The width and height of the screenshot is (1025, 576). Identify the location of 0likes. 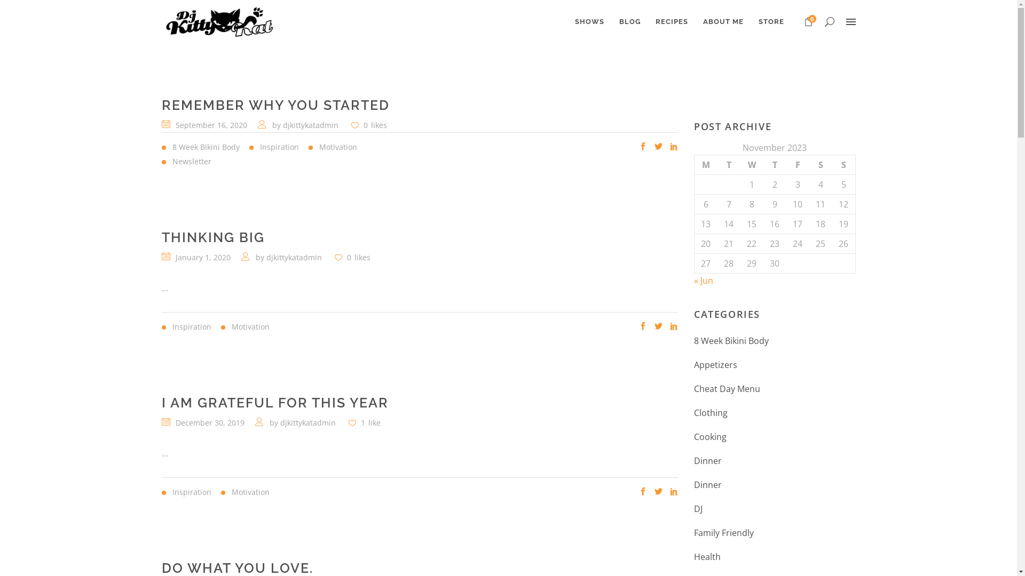
(369, 125).